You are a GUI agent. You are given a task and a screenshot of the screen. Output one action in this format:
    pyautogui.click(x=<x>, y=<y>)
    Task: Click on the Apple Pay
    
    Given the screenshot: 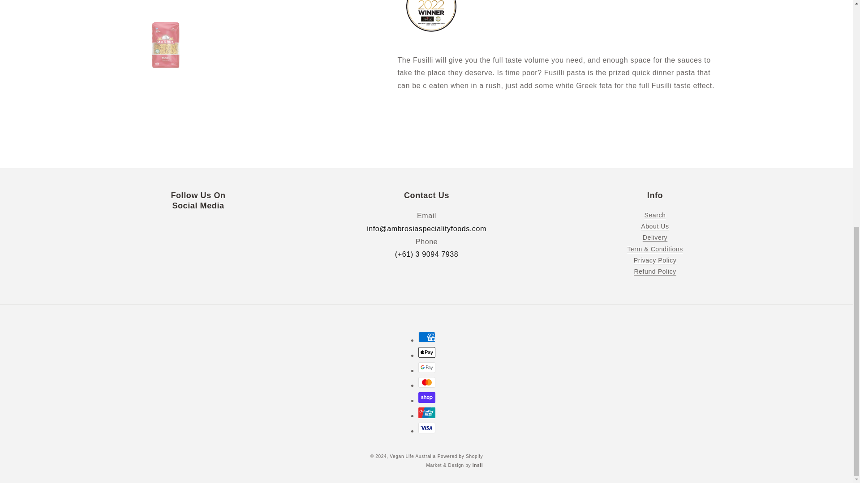 What is the action you would take?
    pyautogui.click(x=426, y=352)
    